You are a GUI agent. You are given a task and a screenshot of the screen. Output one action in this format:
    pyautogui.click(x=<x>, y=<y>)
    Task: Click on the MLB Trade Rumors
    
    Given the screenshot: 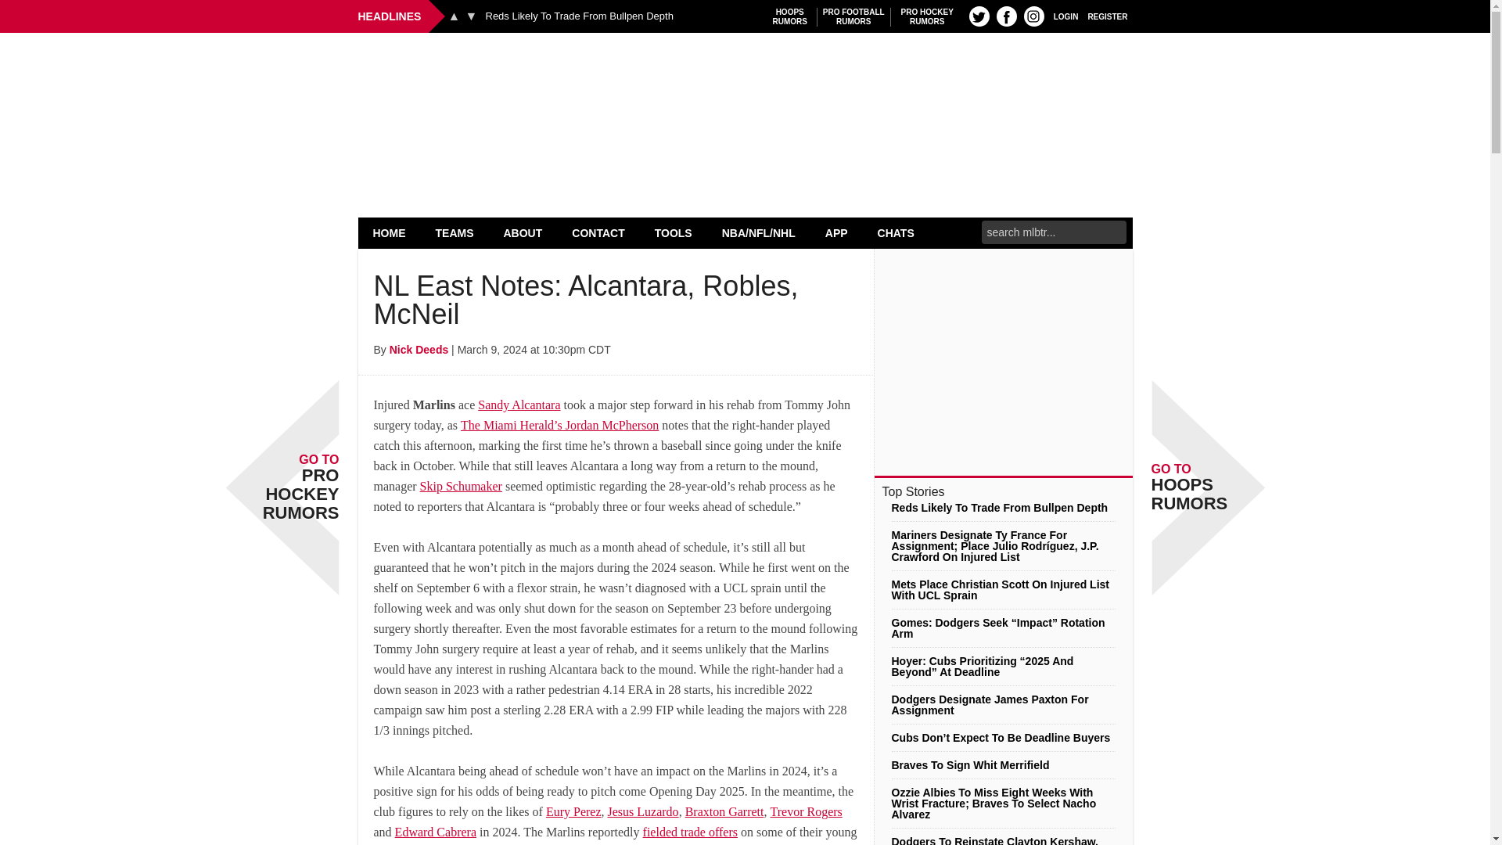 What is the action you would take?
    pyautogui.click(x=454, y=16)
    